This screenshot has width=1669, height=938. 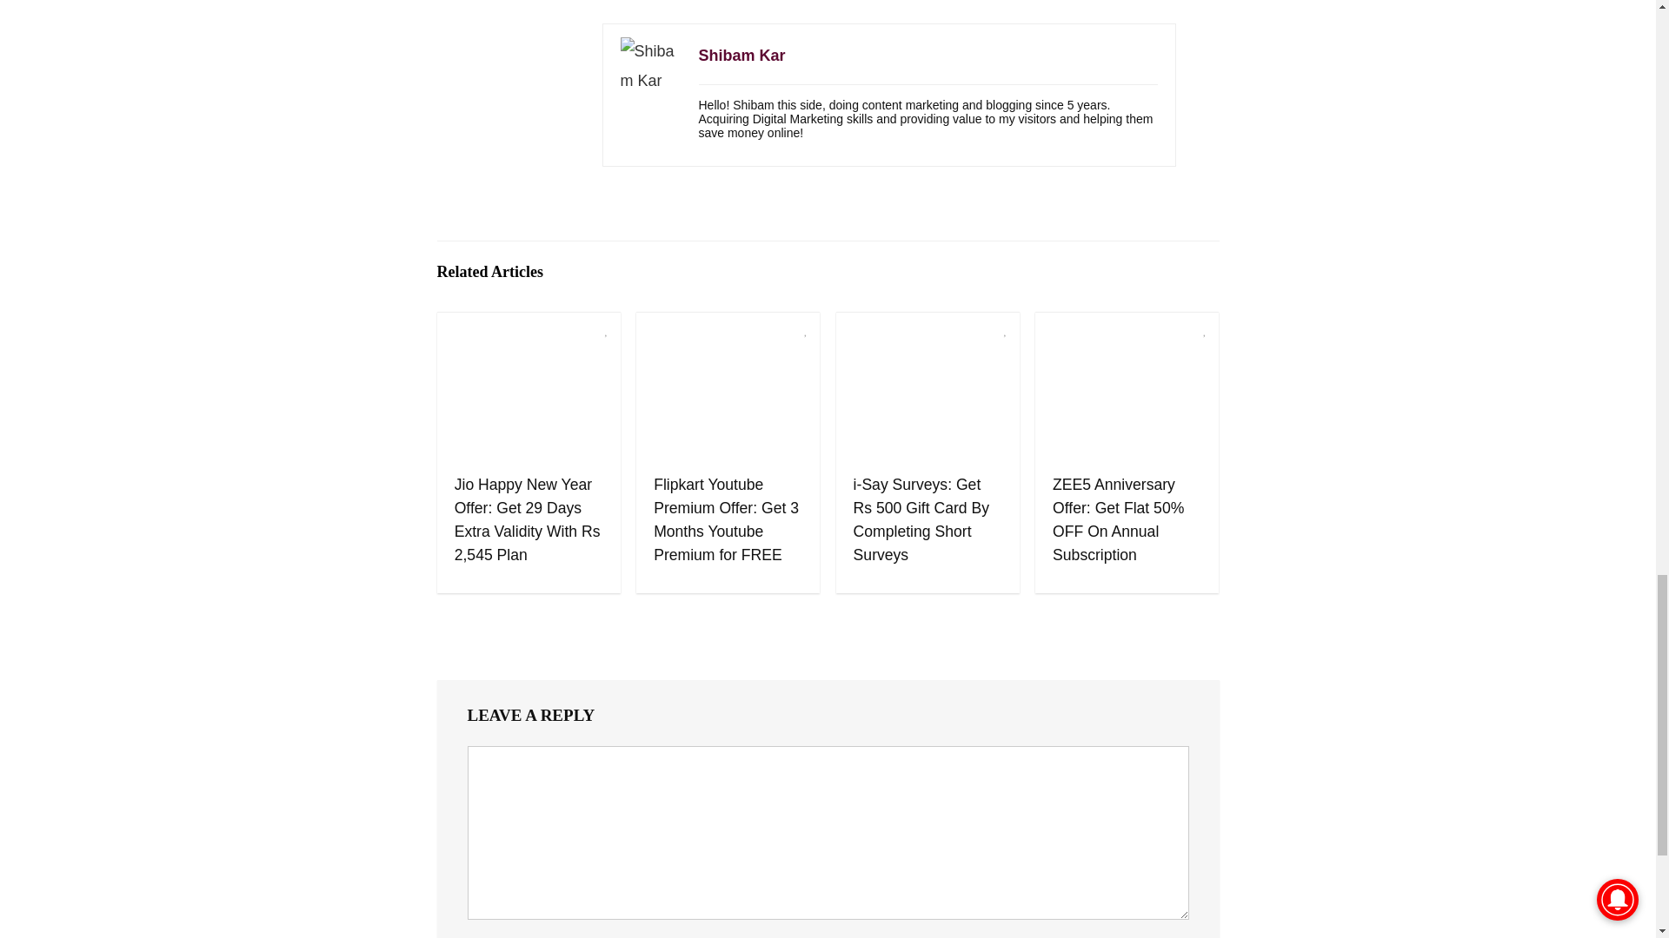 I want to click on Shibam Kar, so click(x=742, y=56).